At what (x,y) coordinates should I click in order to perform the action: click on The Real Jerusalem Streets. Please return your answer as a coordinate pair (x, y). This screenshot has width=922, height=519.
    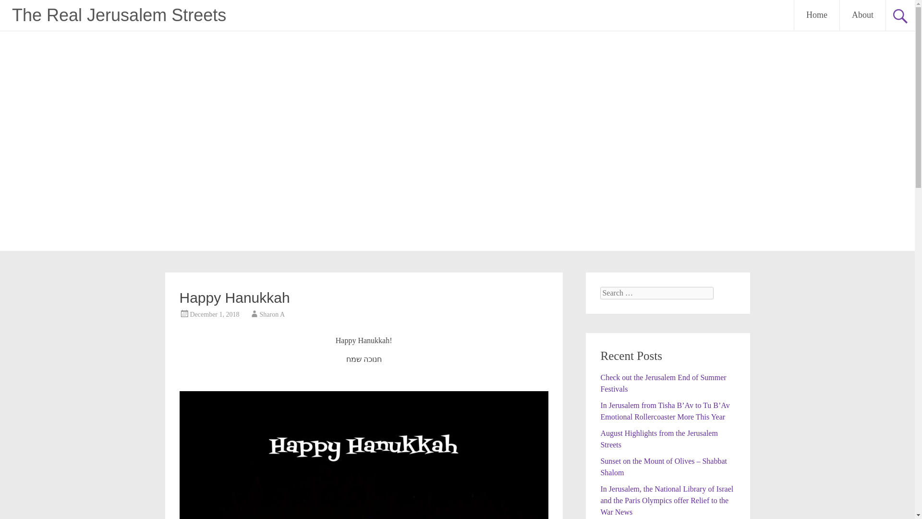
    Looking at the image, I should click on (119, 14).